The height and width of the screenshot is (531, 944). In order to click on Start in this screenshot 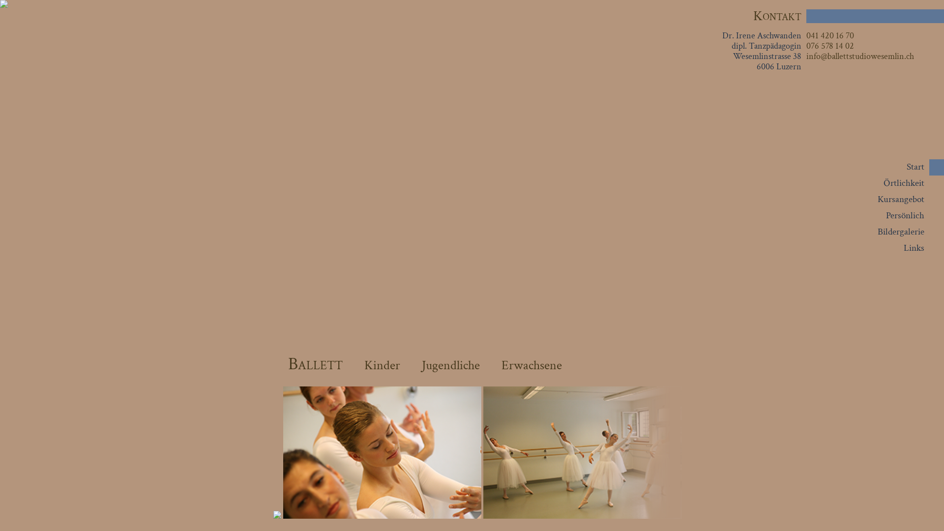, I will do `click(915, 167)`.